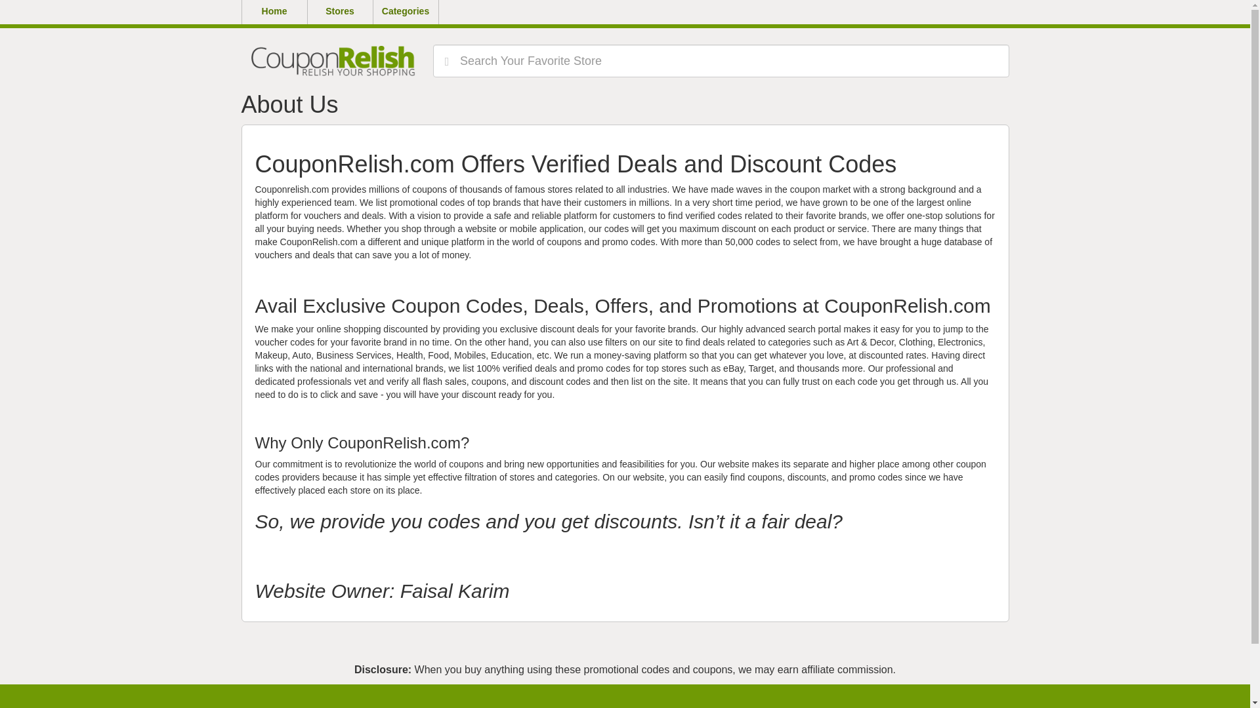  Describe the element at coordinates (340, 12) in the screenshot. I see `Stores` at that location.